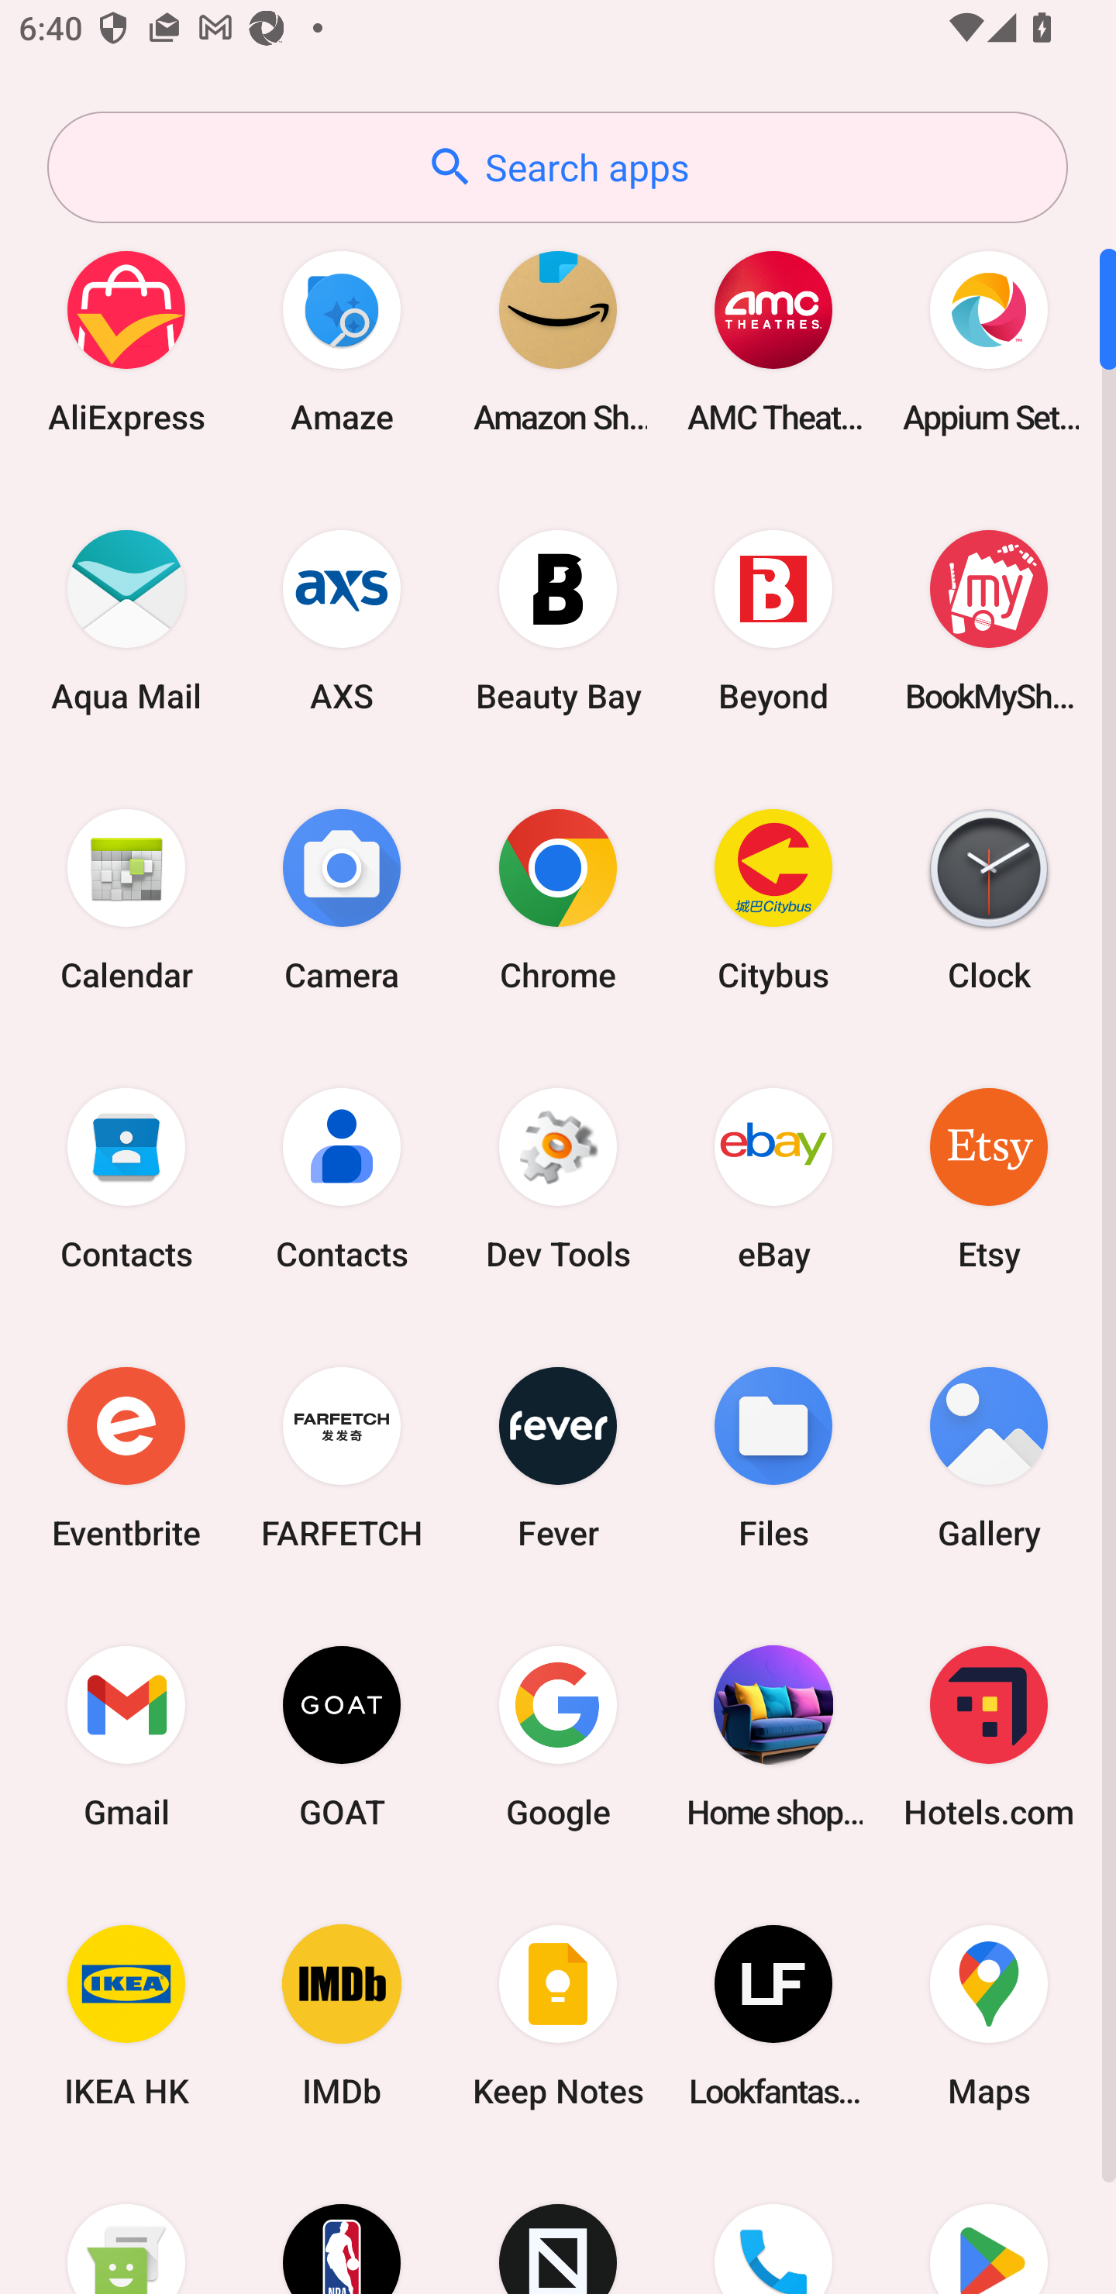 The height and width of the screenshot is (2294, 1116). What do you see at coordinates (558, 2017) in the screenshot?
I see `Keep Notes` at bounding box center [558, 2017].